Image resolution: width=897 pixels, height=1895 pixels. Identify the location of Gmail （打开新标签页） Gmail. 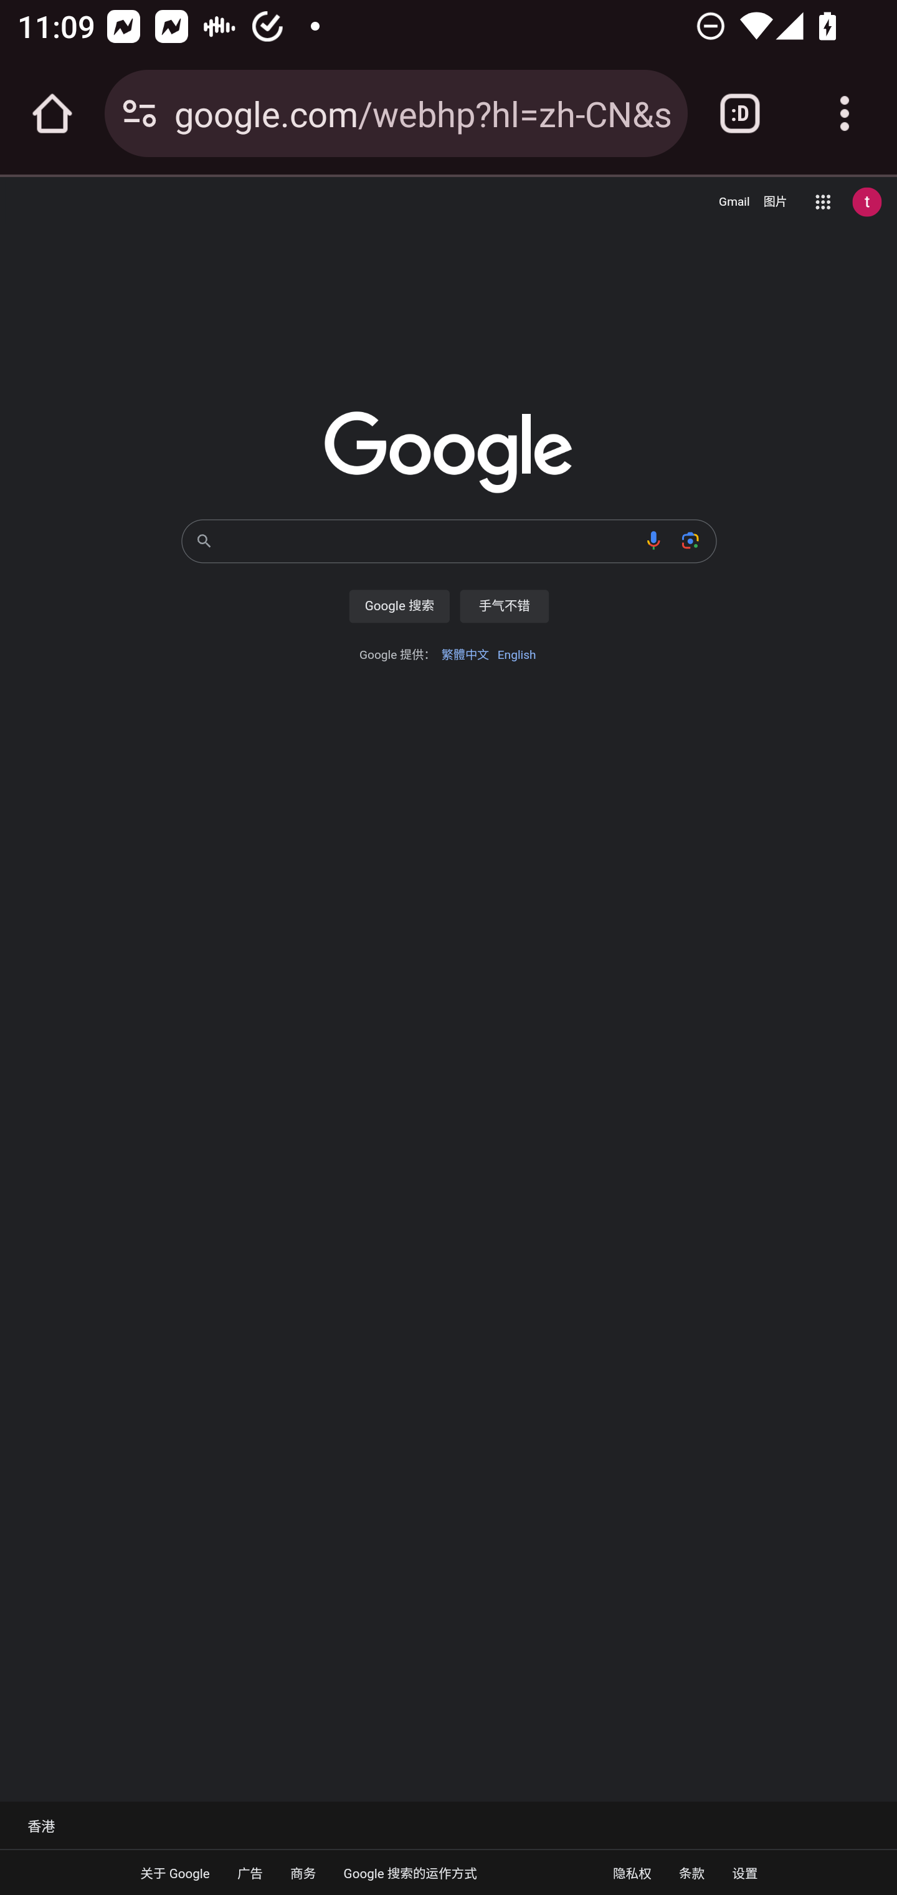
(734, 202).